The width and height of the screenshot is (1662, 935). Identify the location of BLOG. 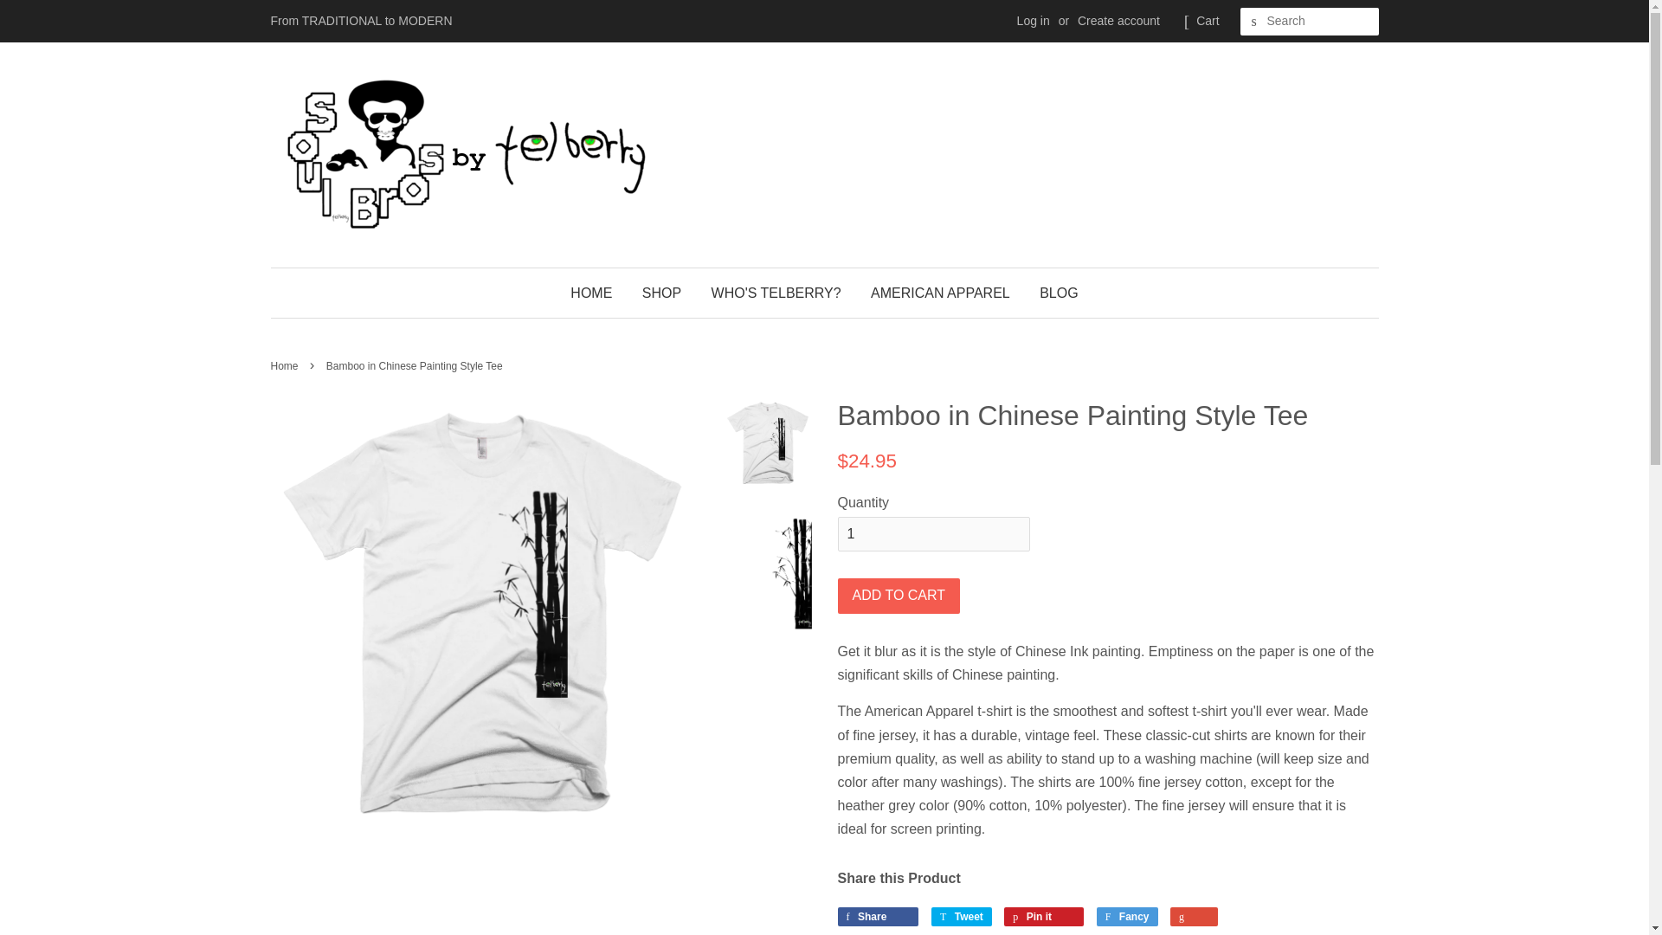
(1052, 293).